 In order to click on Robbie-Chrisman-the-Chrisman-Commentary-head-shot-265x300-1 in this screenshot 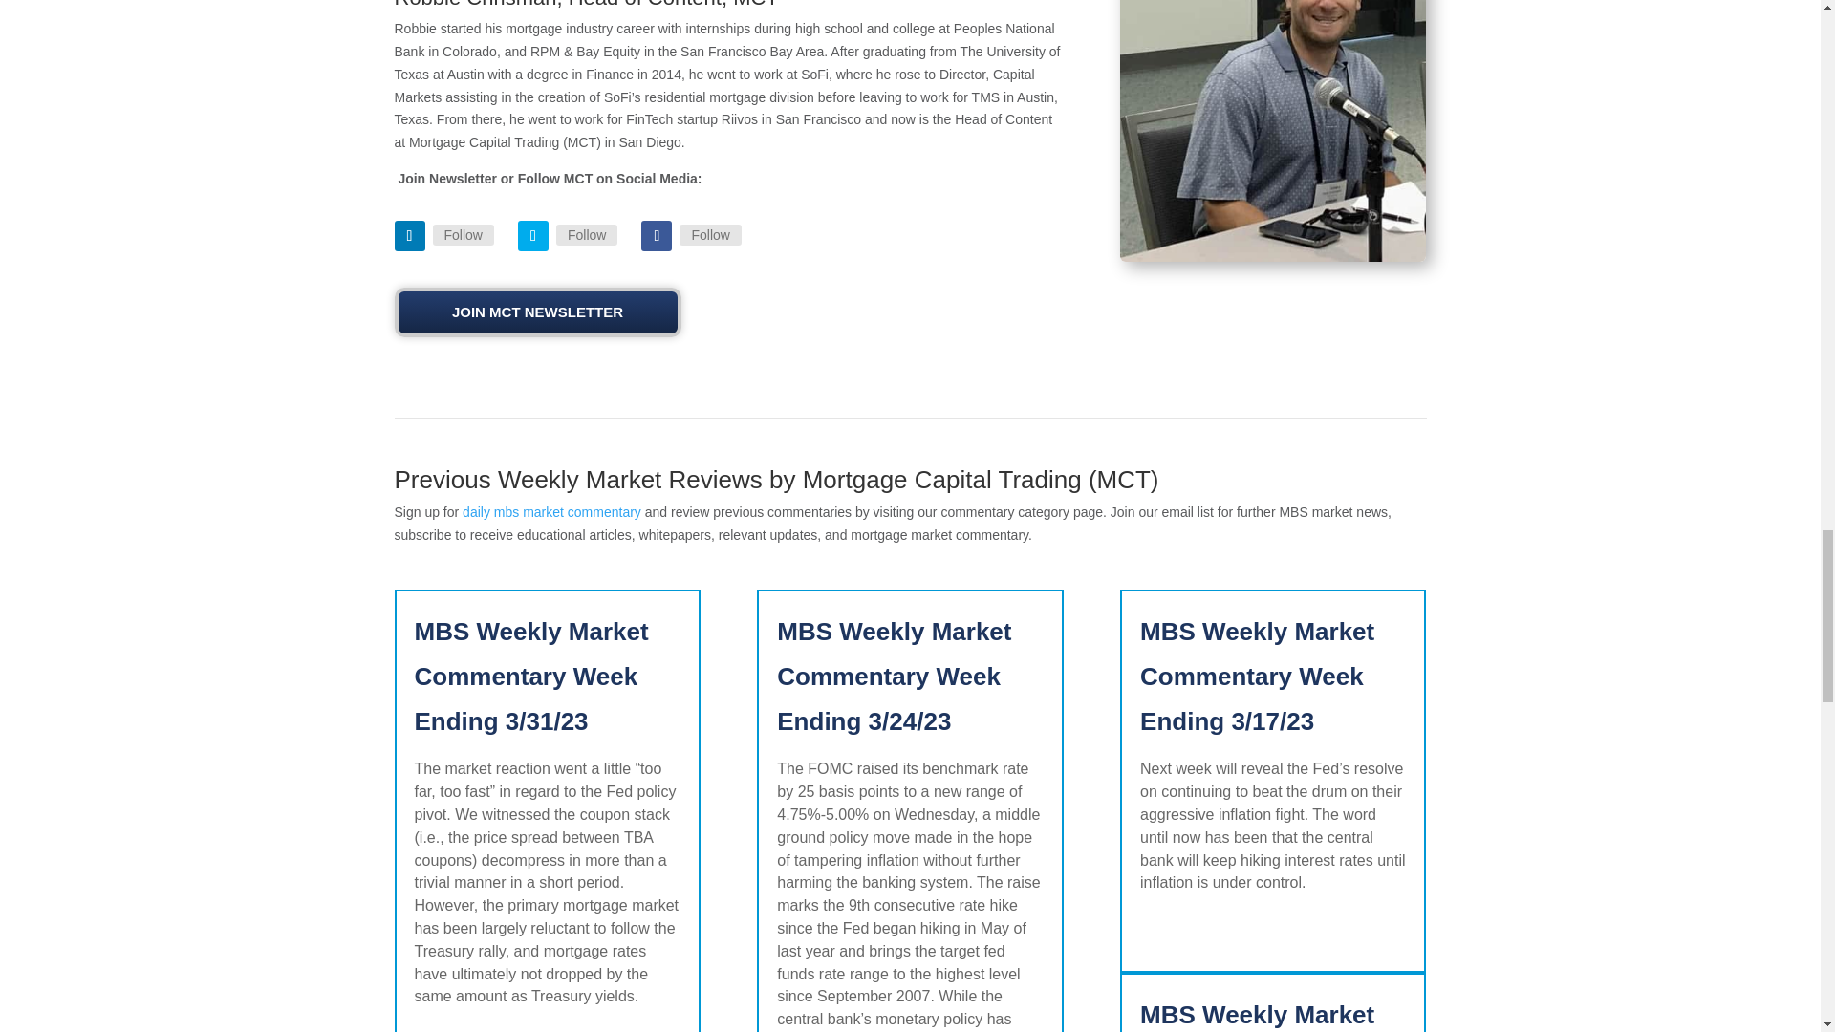, I will do `click(1272, 131)`.